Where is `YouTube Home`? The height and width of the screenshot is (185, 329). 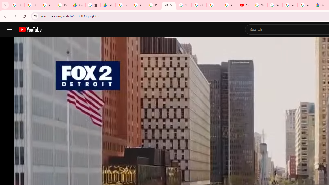 YouTube Home is located at coordinates (30, 30).